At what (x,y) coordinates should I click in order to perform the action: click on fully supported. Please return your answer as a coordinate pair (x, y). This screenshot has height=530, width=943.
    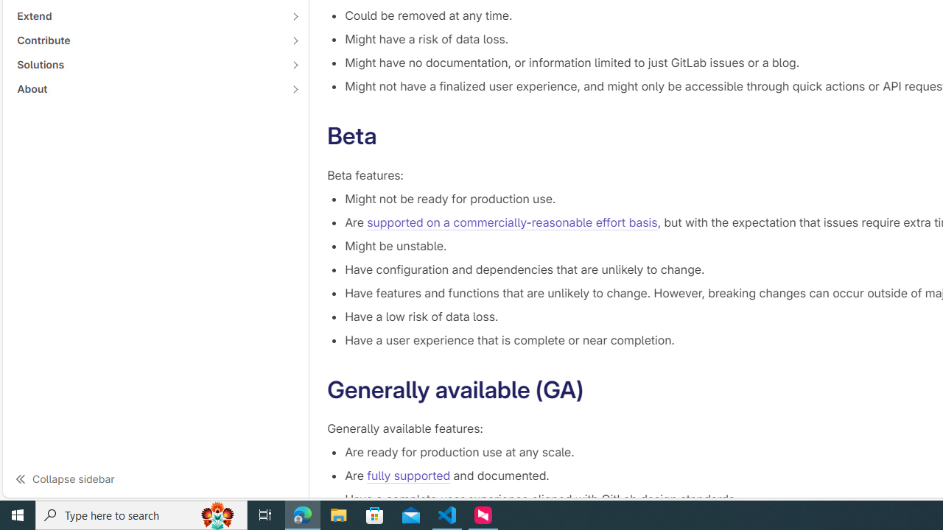
    Looking at the image, I should click on (408, 476).